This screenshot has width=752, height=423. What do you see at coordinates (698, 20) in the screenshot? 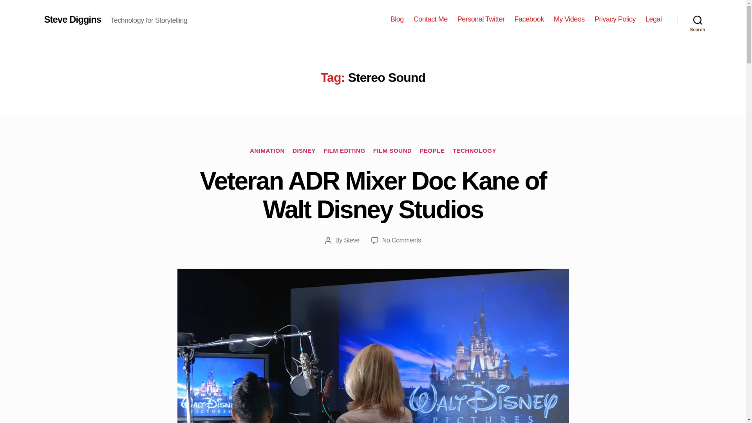
I see `Search` at bounding box center [698, 20].